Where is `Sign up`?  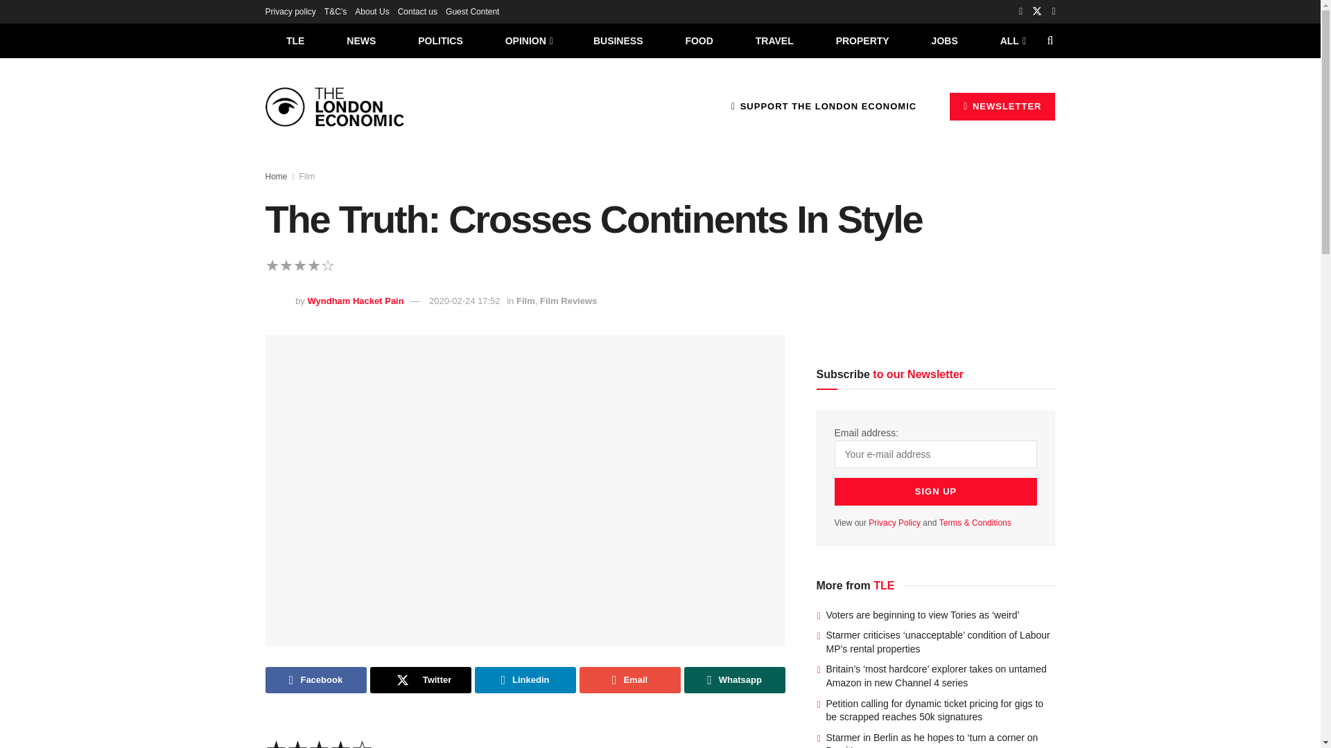
Sign up is located at coordinates (936, 492).